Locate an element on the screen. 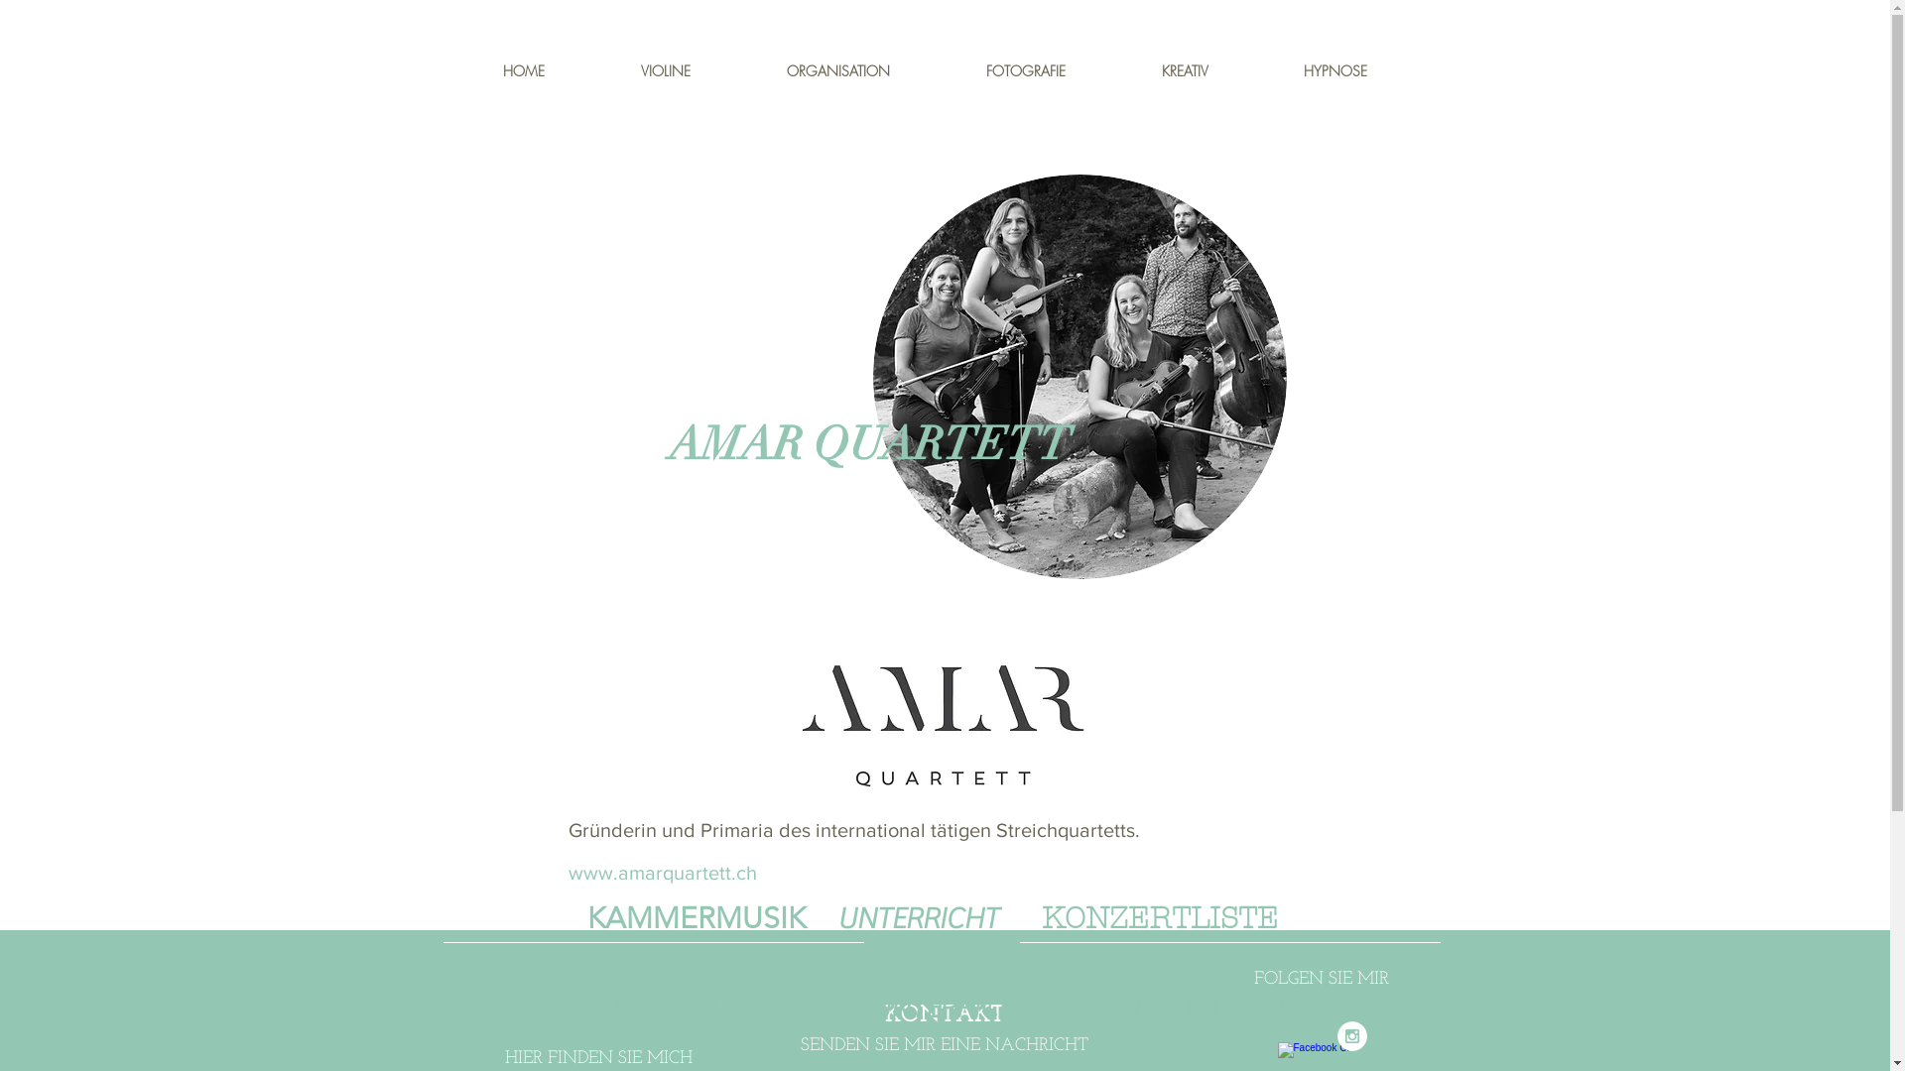 The width and height of the screenshot is (1905, 1071). HOME is located at coordinates (557, 69).